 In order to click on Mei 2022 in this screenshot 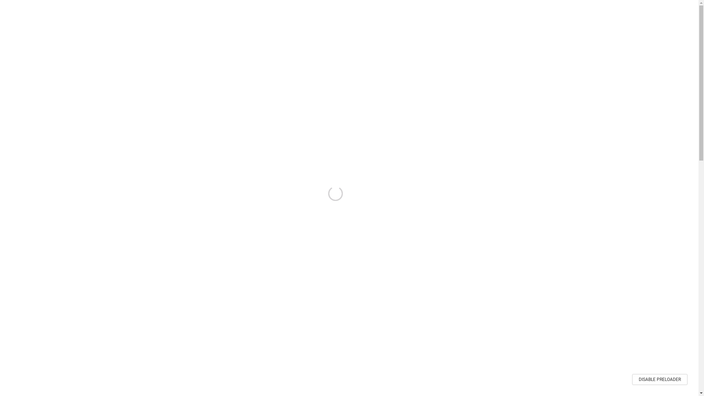, I will do `click(458, 346)`.